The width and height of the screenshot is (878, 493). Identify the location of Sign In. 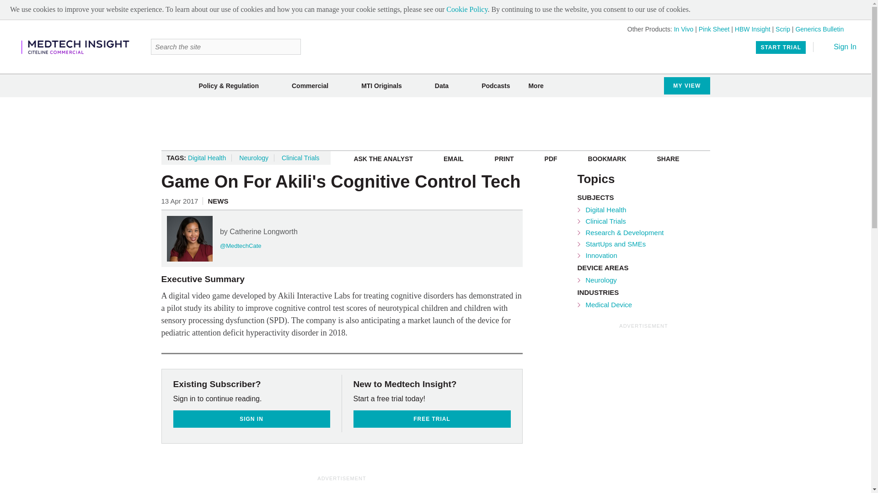
(839, 47).